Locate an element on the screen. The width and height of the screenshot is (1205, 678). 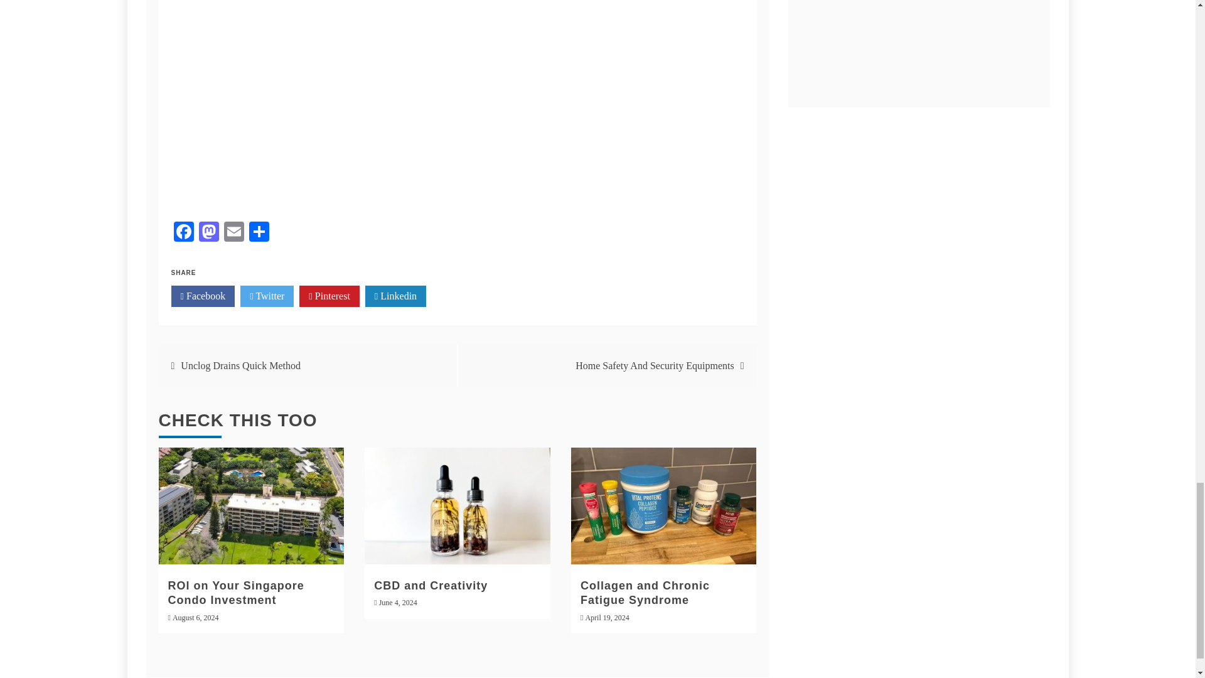
Home Safety And Security Equipments is located at coordinates (655, 365).